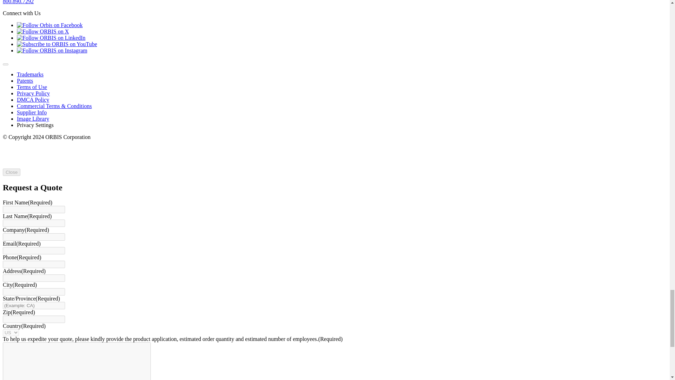 The image size is (675, 380). What do you see at coordinates (52, 51) in the screenshot?
I see `Follow ORBIS on Instagram` at bounding box center [52, 51].